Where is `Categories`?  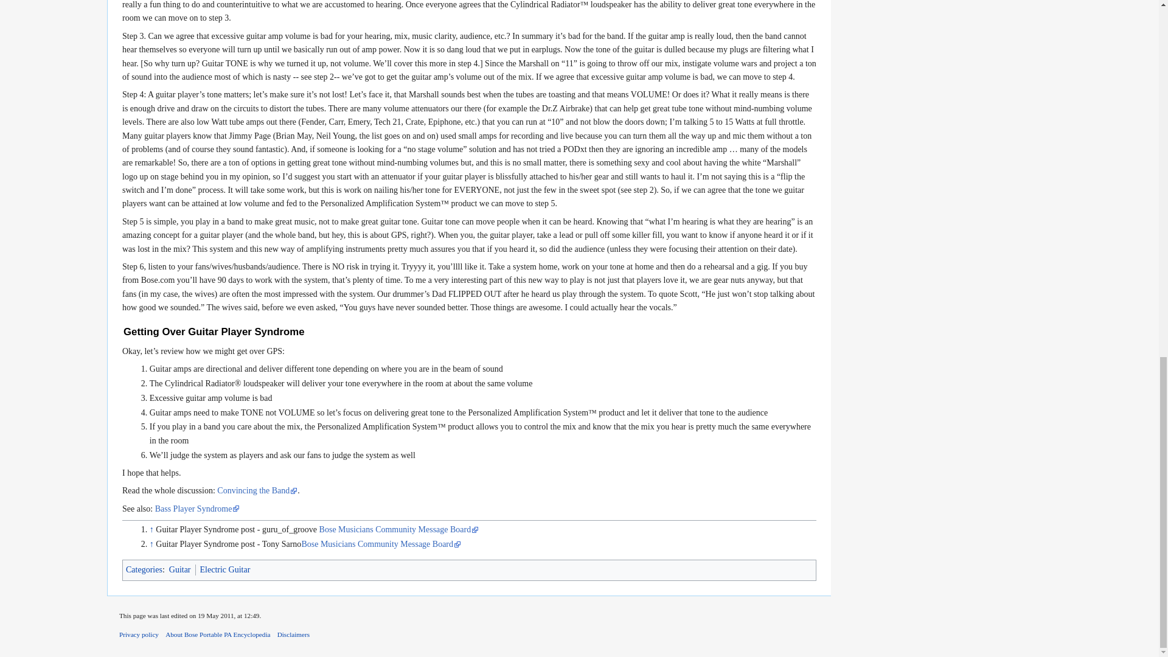
Categories is located at coordinates (144, 569).